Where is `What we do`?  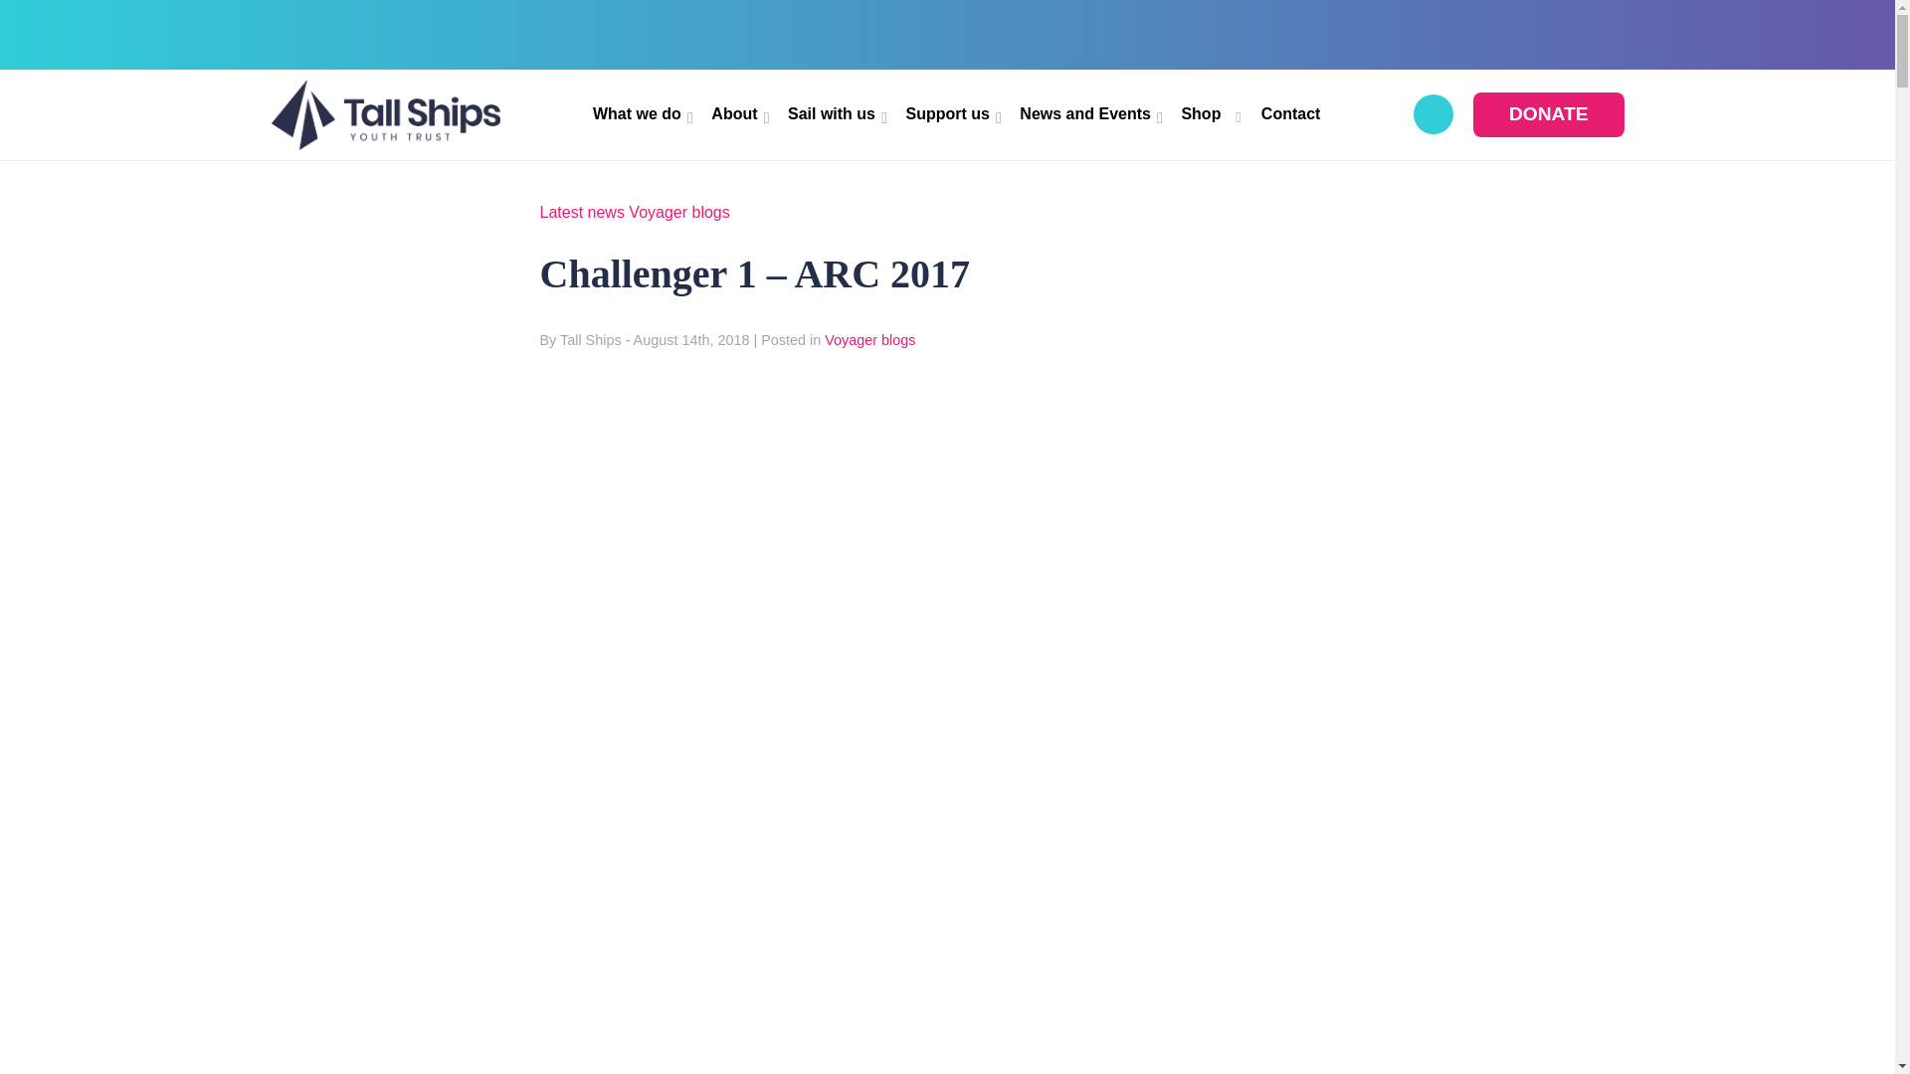 What we do is located at coordinates (642, 114).